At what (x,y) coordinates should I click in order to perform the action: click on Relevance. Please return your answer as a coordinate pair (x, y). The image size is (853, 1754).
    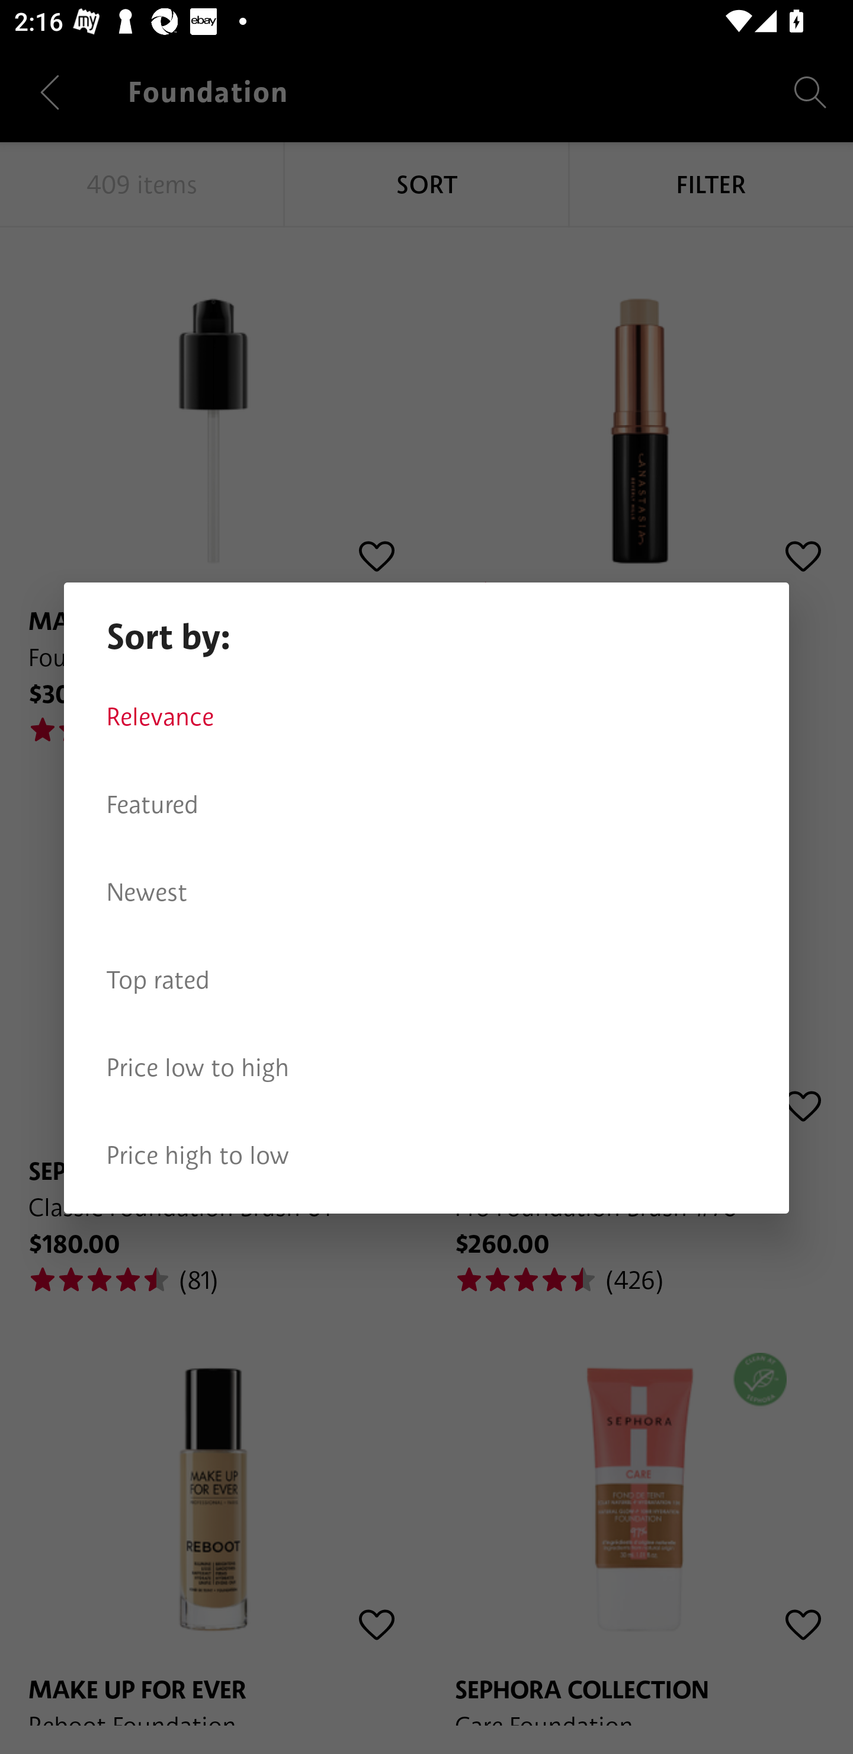
    Looking at the image, I should click on (426, 717).